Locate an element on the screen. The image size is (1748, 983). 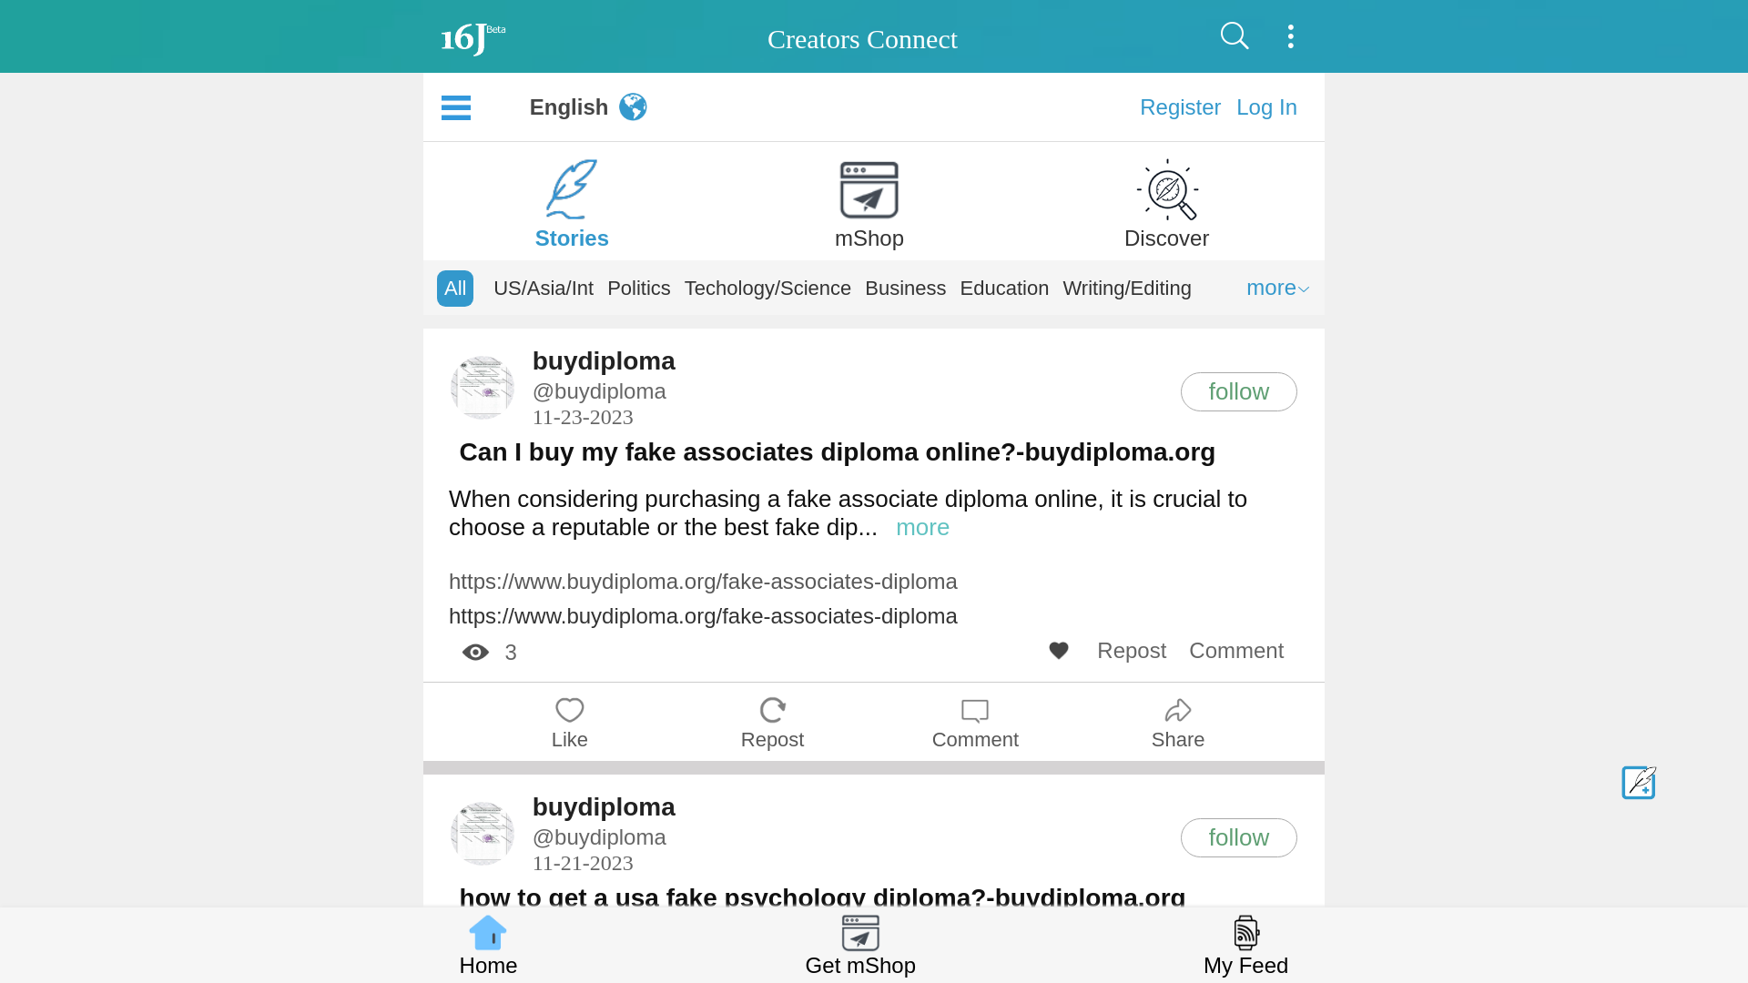
Share is located at coordinates (1178, 722).